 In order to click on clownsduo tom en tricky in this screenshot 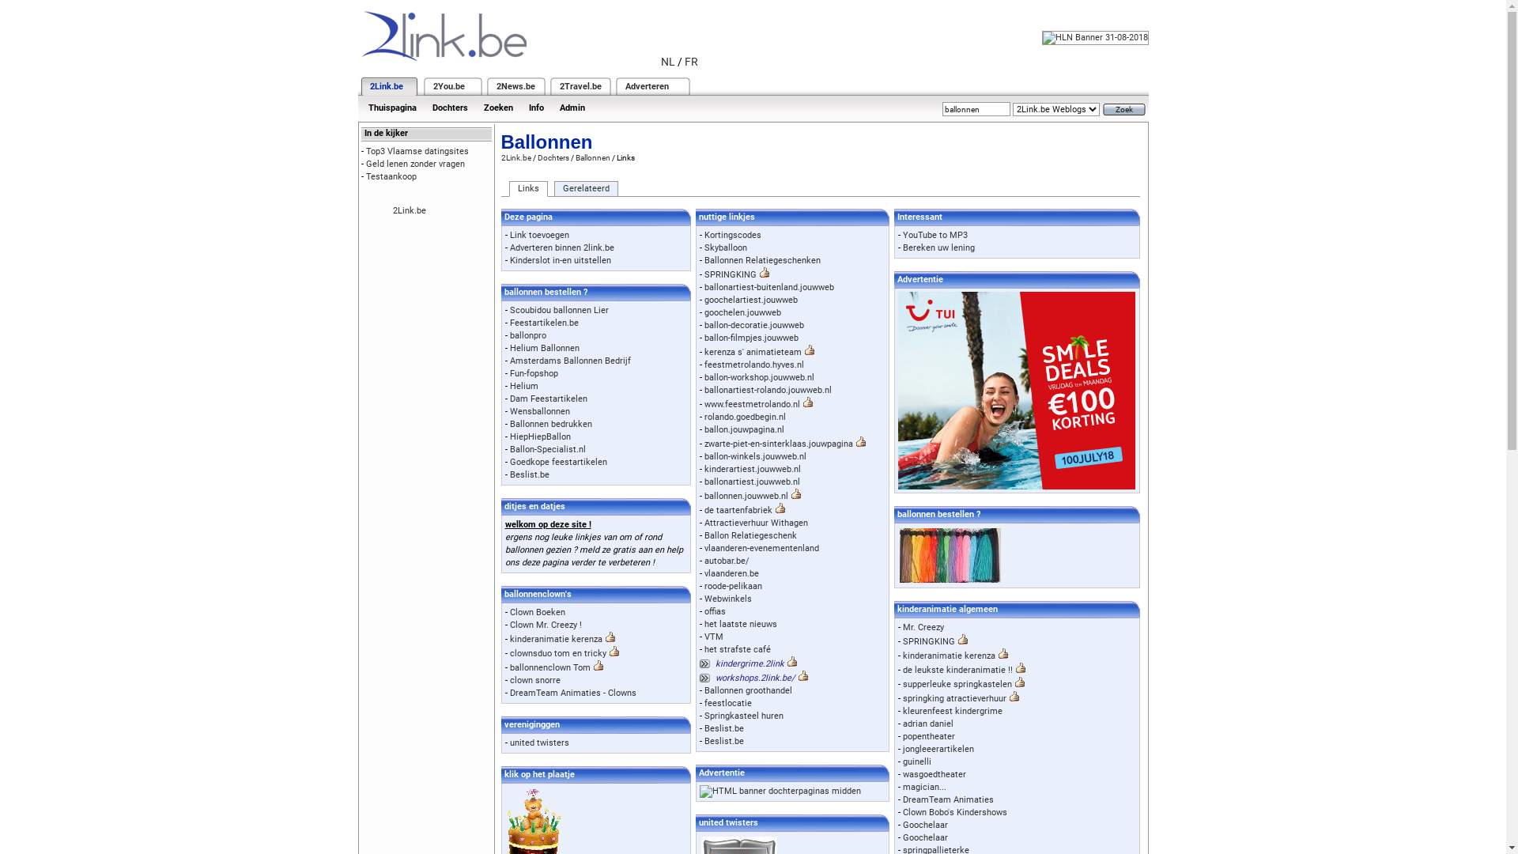, I will do `click(557, 653)`.